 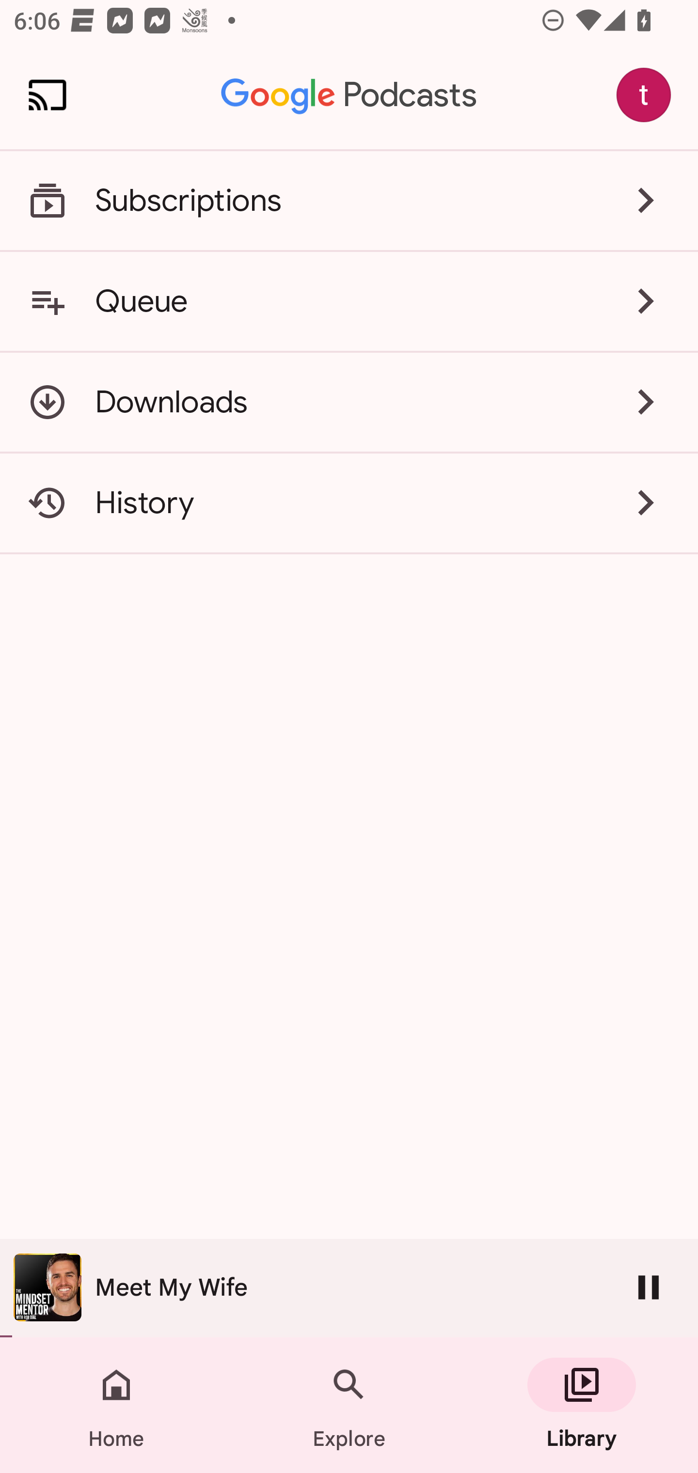 I want to click on History, so click(x=349, y=503).